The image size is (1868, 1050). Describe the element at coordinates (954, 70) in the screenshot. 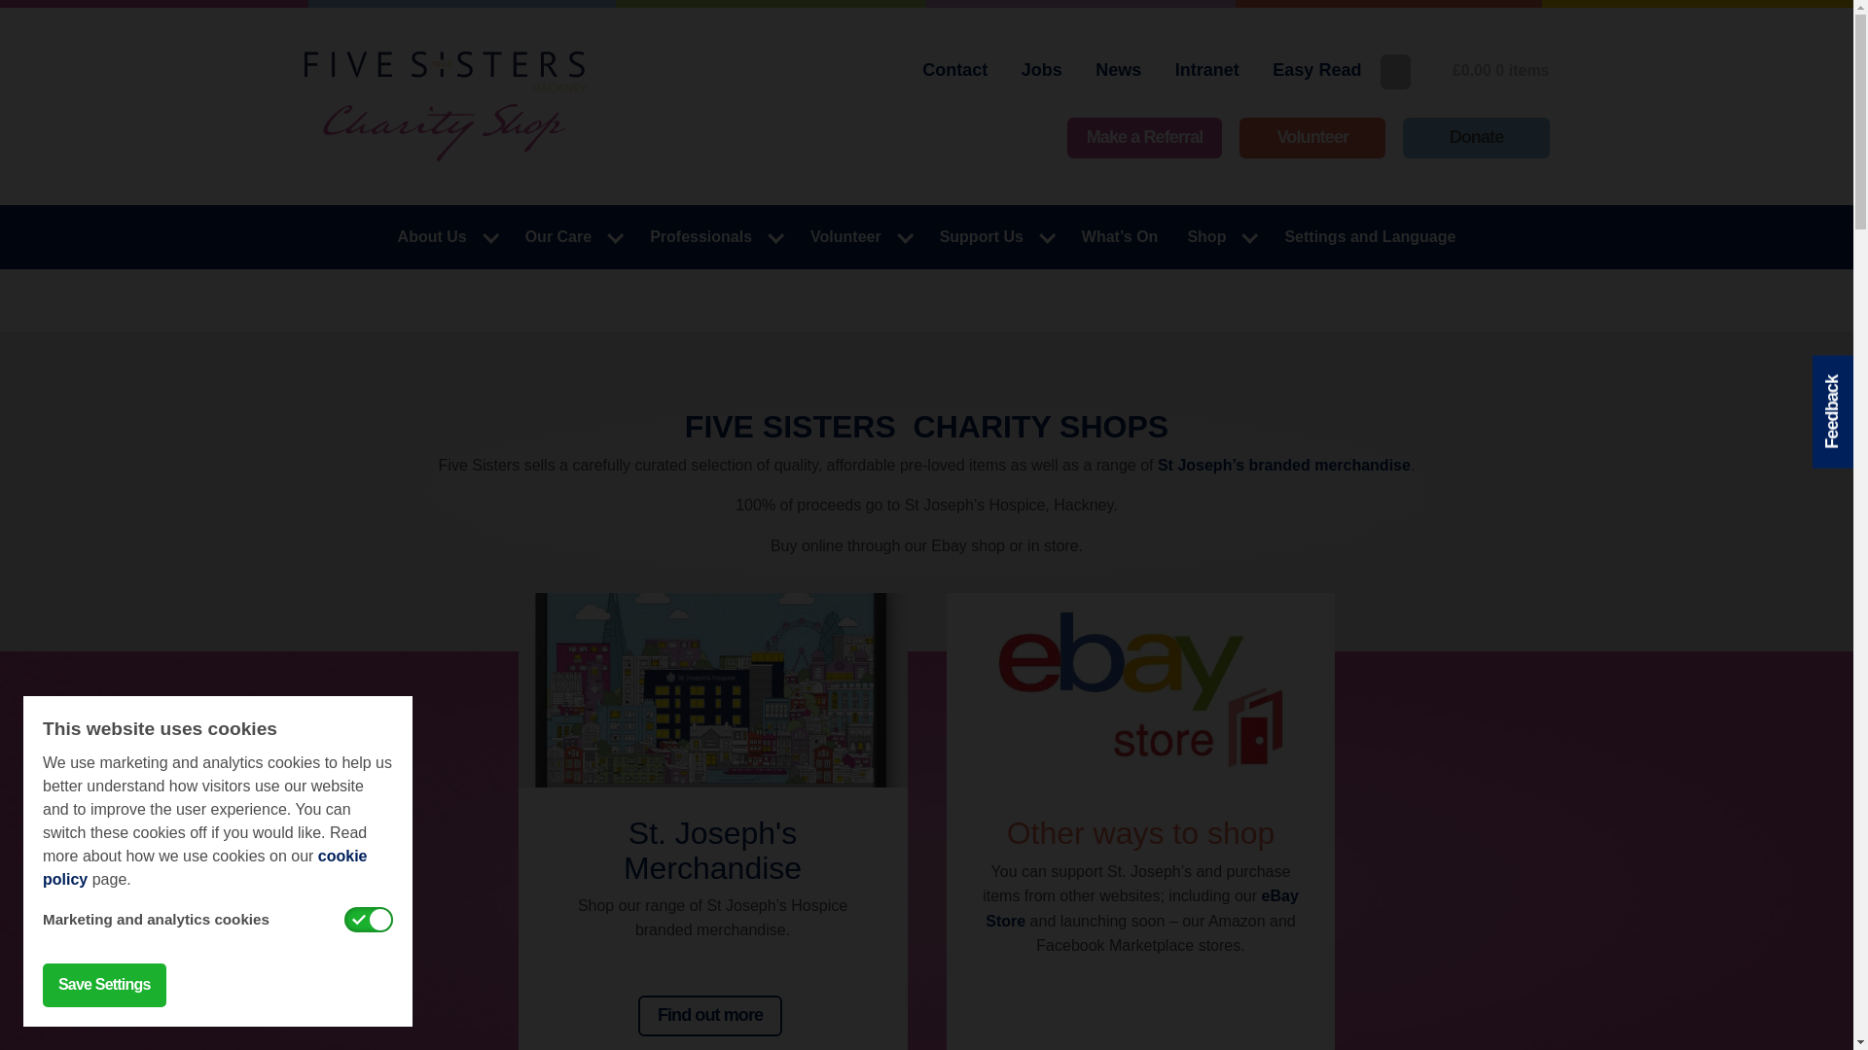

I see `Contact` at that location.